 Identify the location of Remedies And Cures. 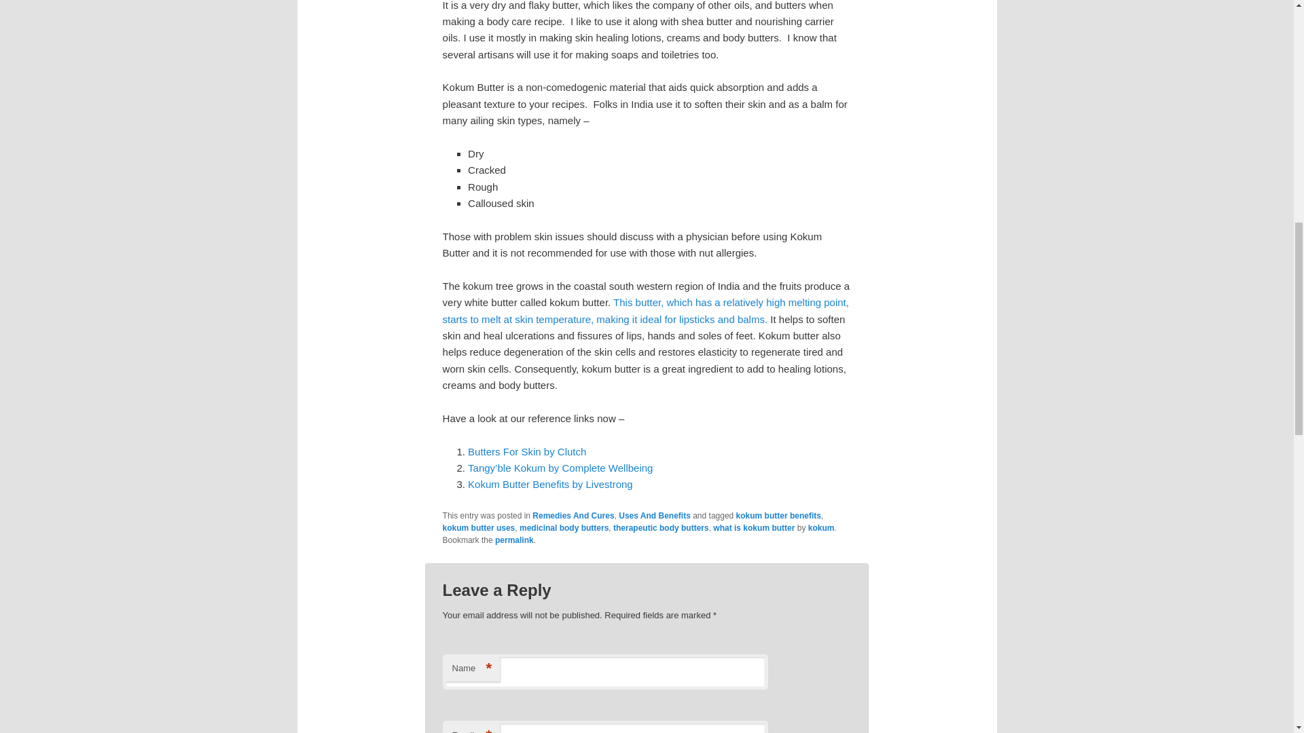
(573, 515).